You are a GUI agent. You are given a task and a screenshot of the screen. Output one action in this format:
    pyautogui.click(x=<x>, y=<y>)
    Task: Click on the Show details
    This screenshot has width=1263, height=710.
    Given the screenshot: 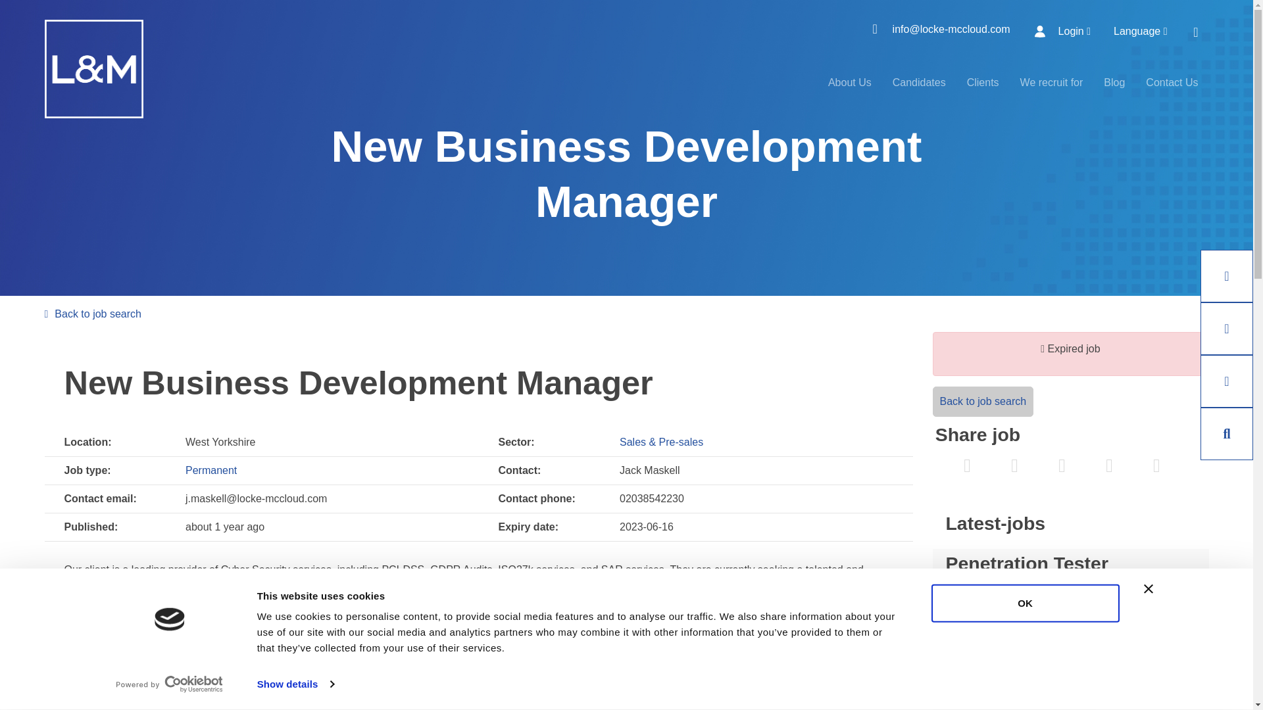 What is the action you would take?
    pyautogui.click(x=295, y=684)
    